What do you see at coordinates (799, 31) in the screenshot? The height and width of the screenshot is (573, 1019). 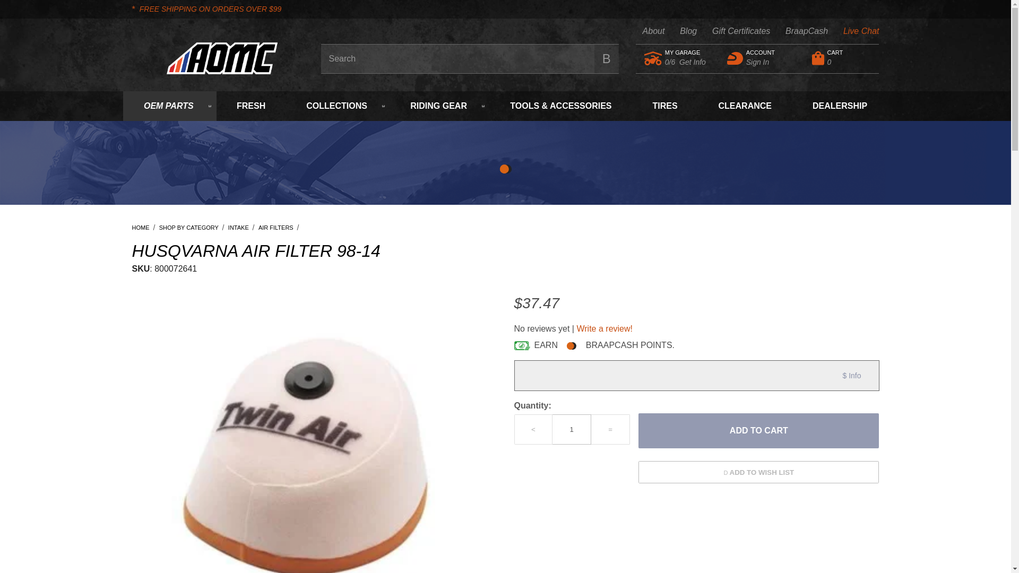 I see `OEM PARTS` at bounding box center [799, 31].